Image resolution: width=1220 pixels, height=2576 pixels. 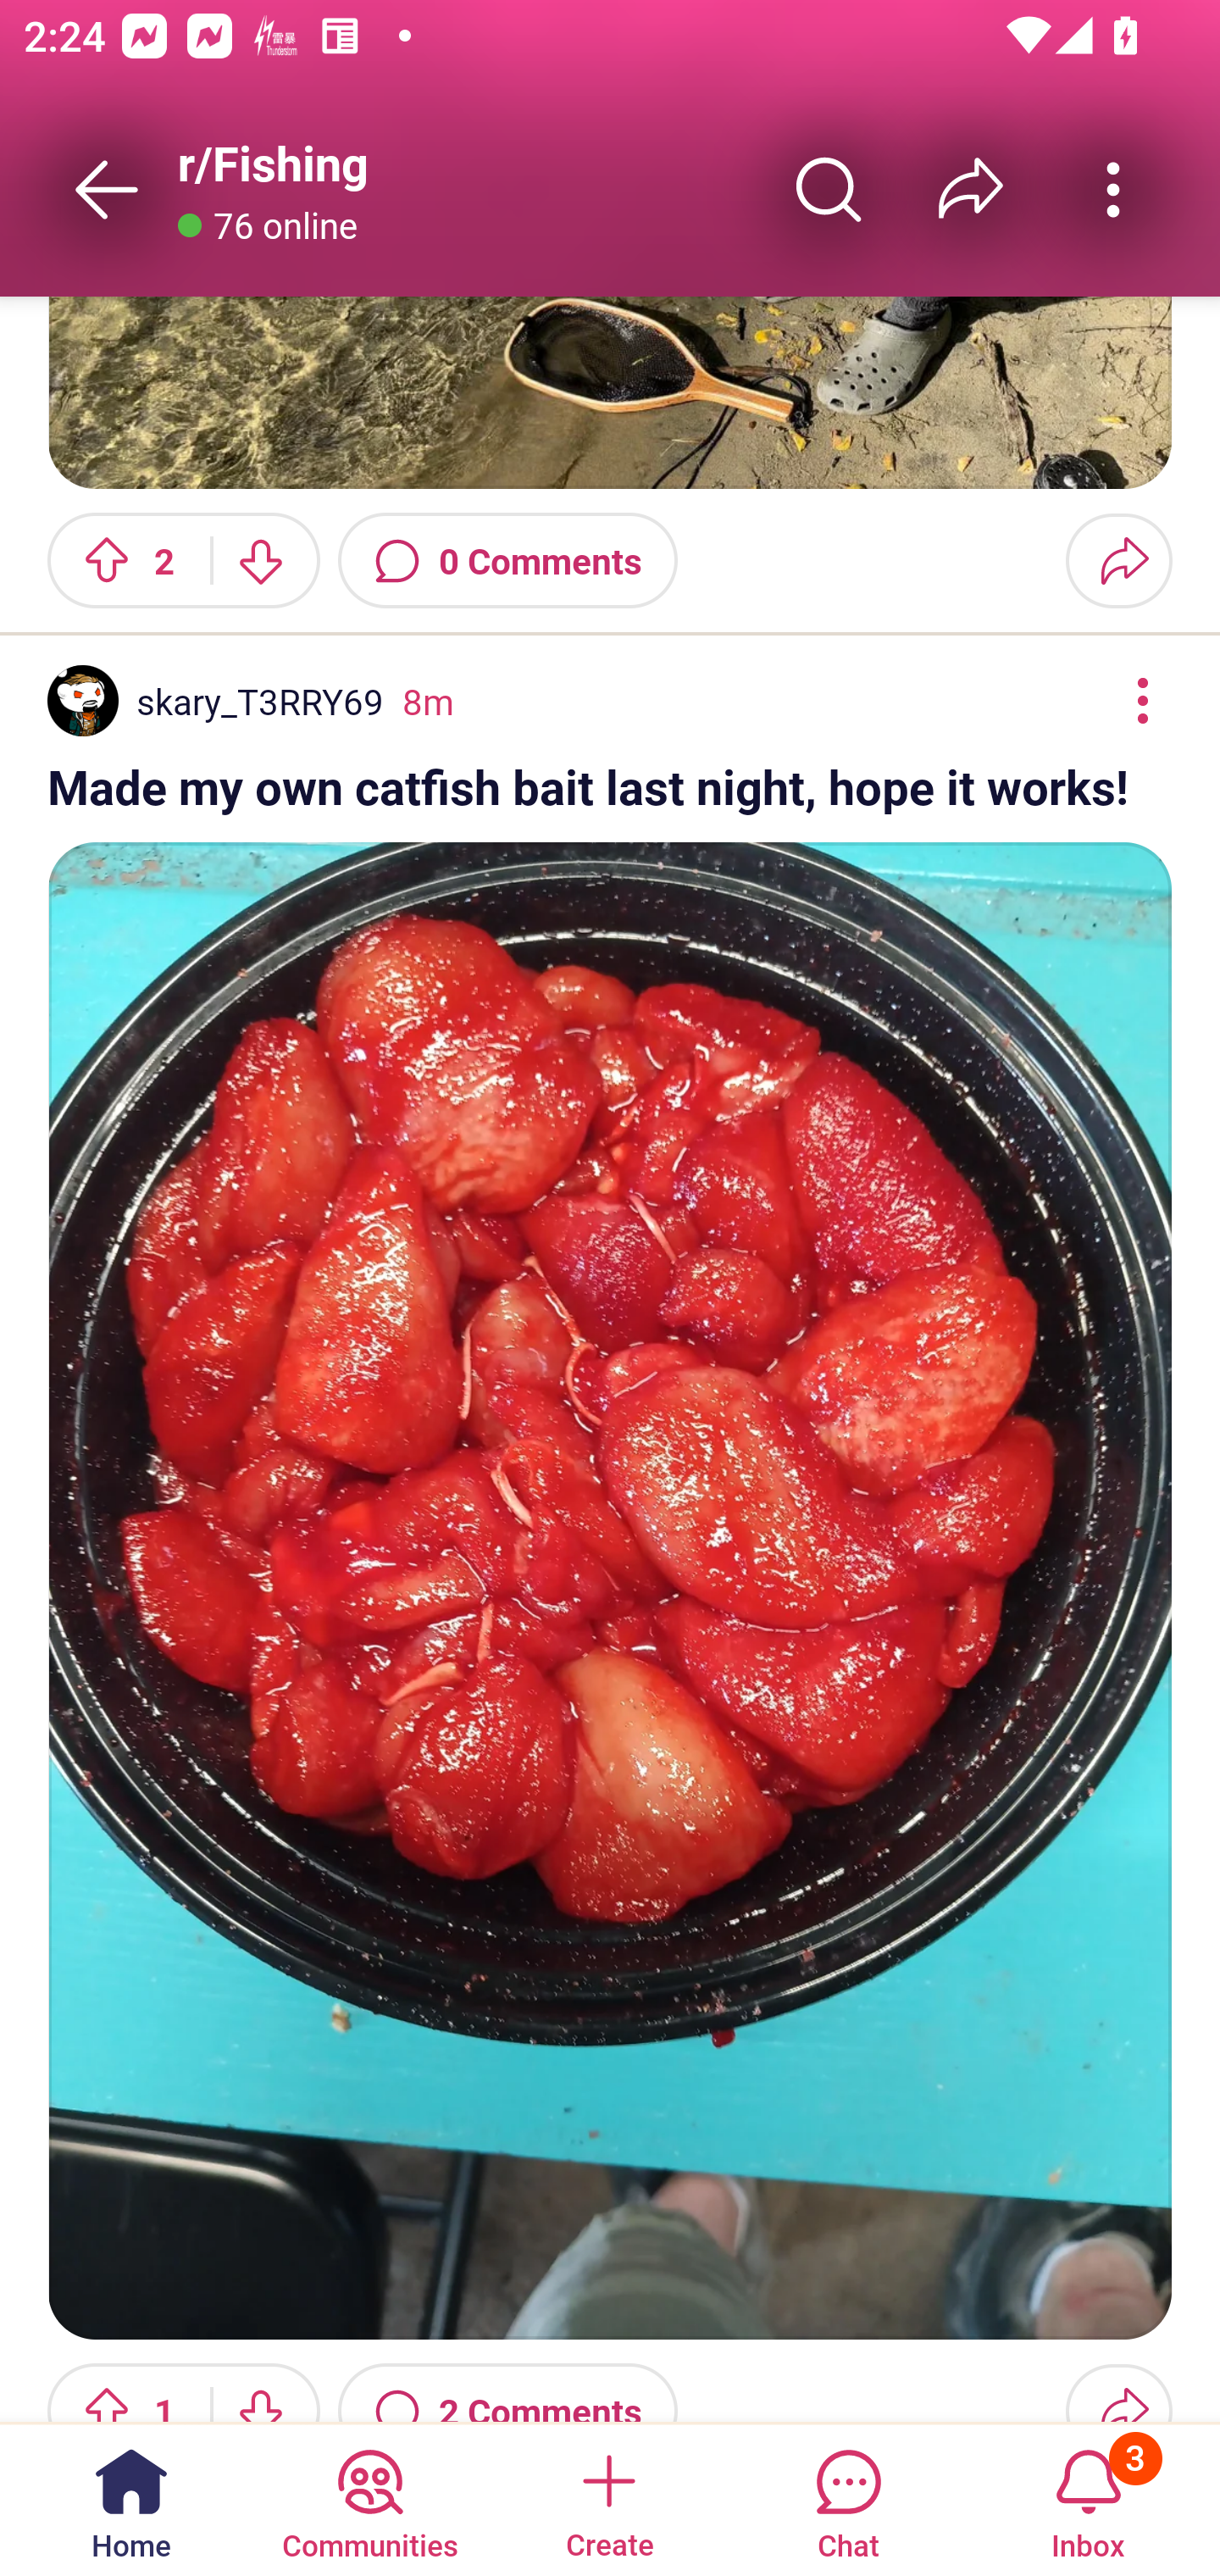 I want to click on Home, so click(x=131, y=2498).